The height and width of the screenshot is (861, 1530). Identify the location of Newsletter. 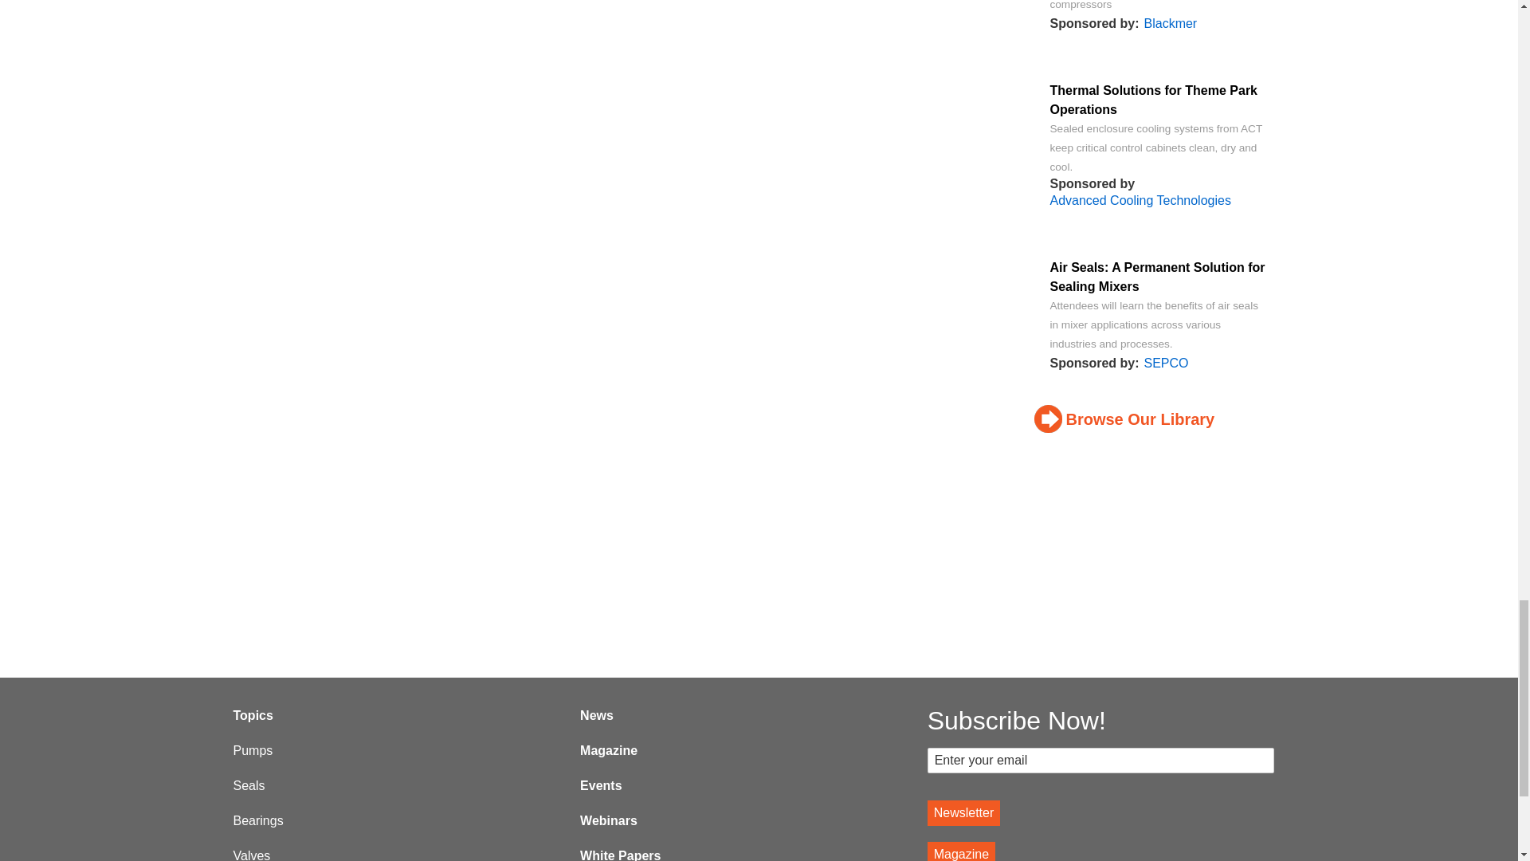
(963, 813).